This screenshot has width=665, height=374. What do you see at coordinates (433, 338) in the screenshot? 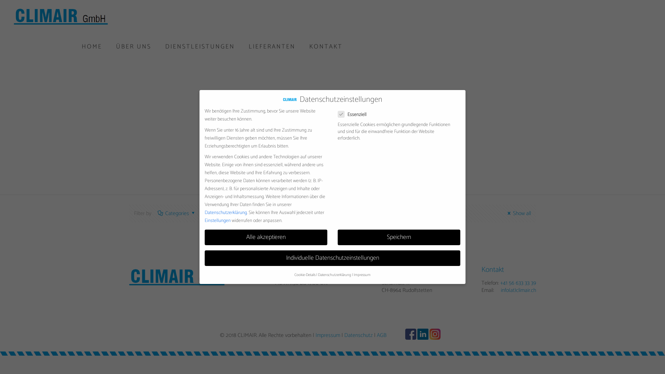
I see `Instagram` at bounding box center [433, 338].